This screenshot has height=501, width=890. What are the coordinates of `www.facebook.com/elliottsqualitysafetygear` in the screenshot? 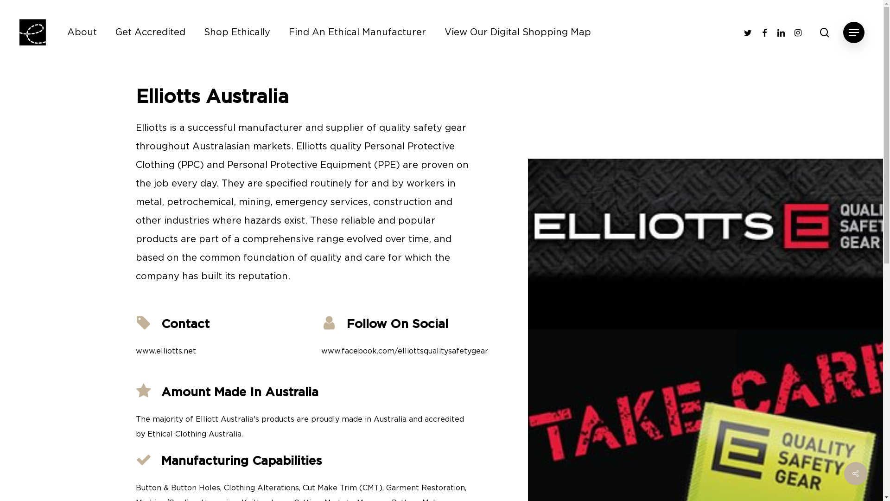 It's located at (405, 351).